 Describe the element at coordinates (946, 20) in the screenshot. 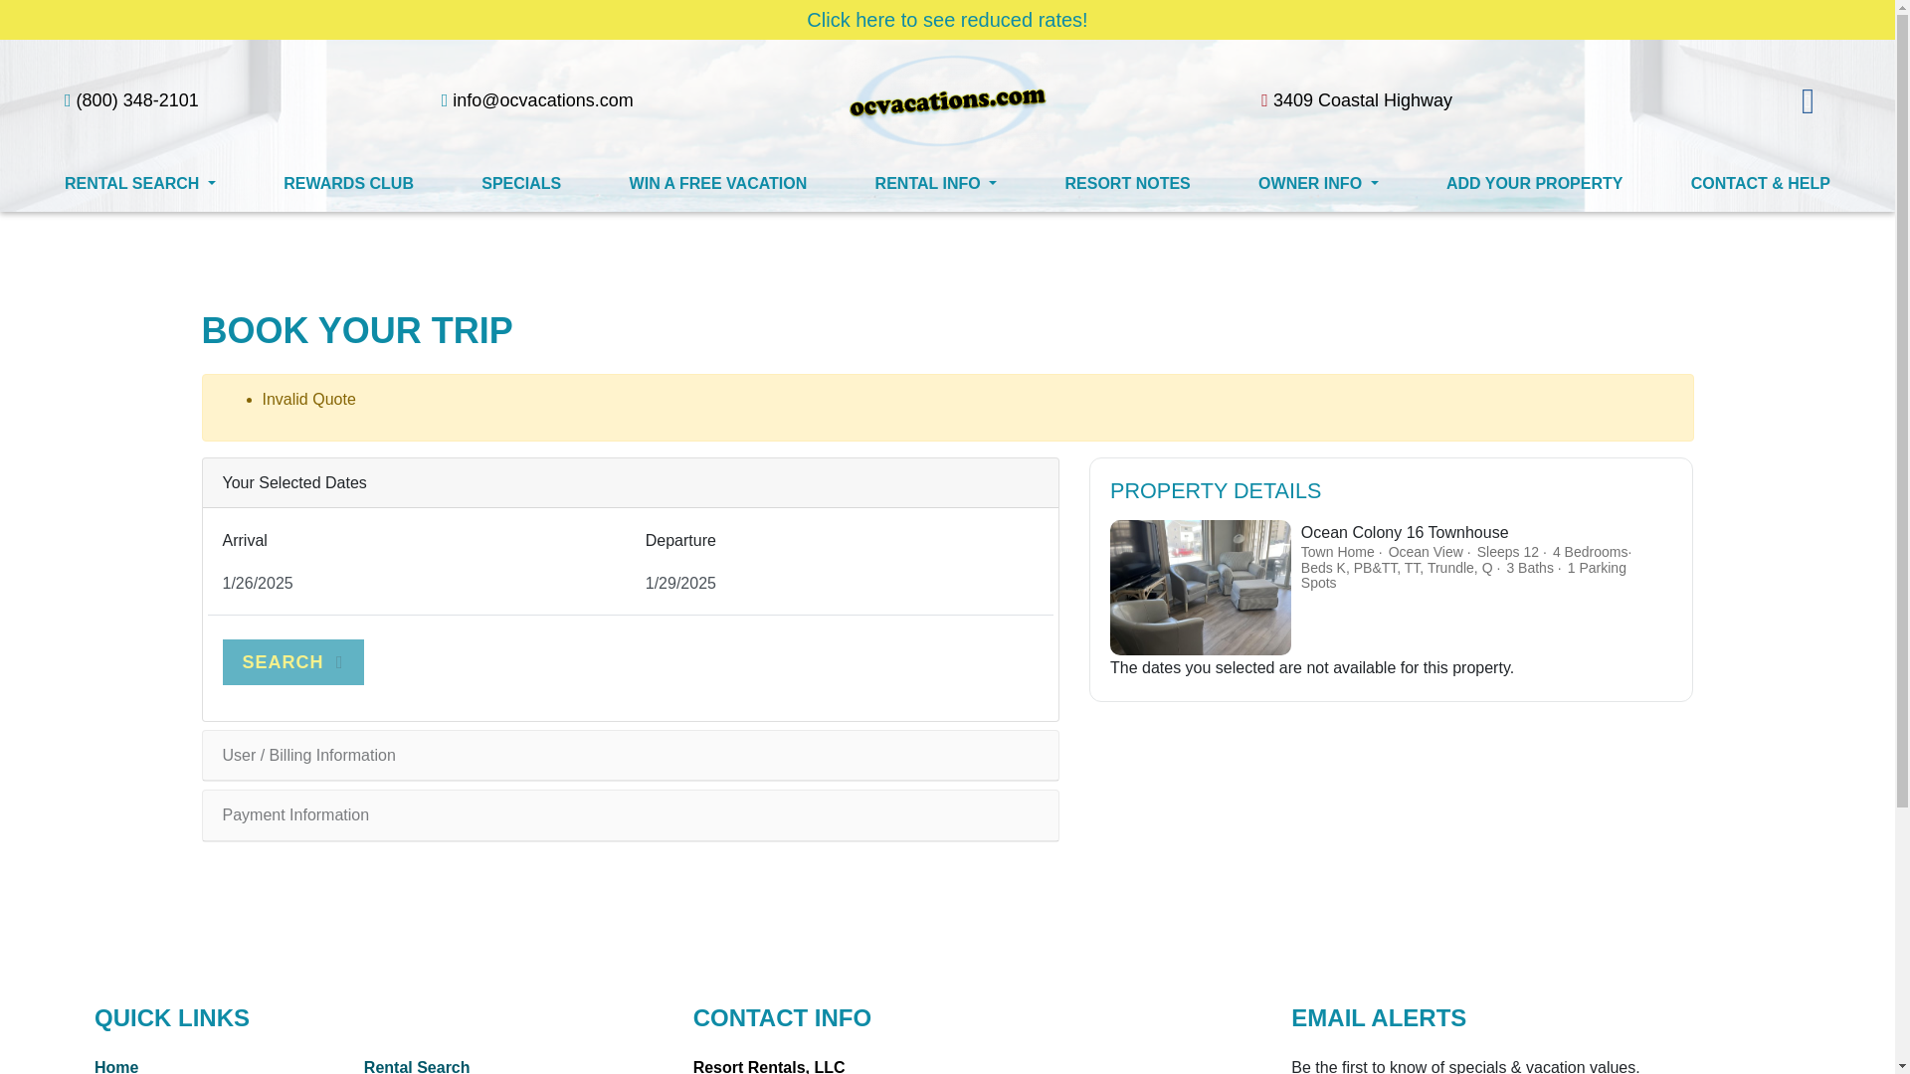

I see `Click here to see reduced rates!` at that location.